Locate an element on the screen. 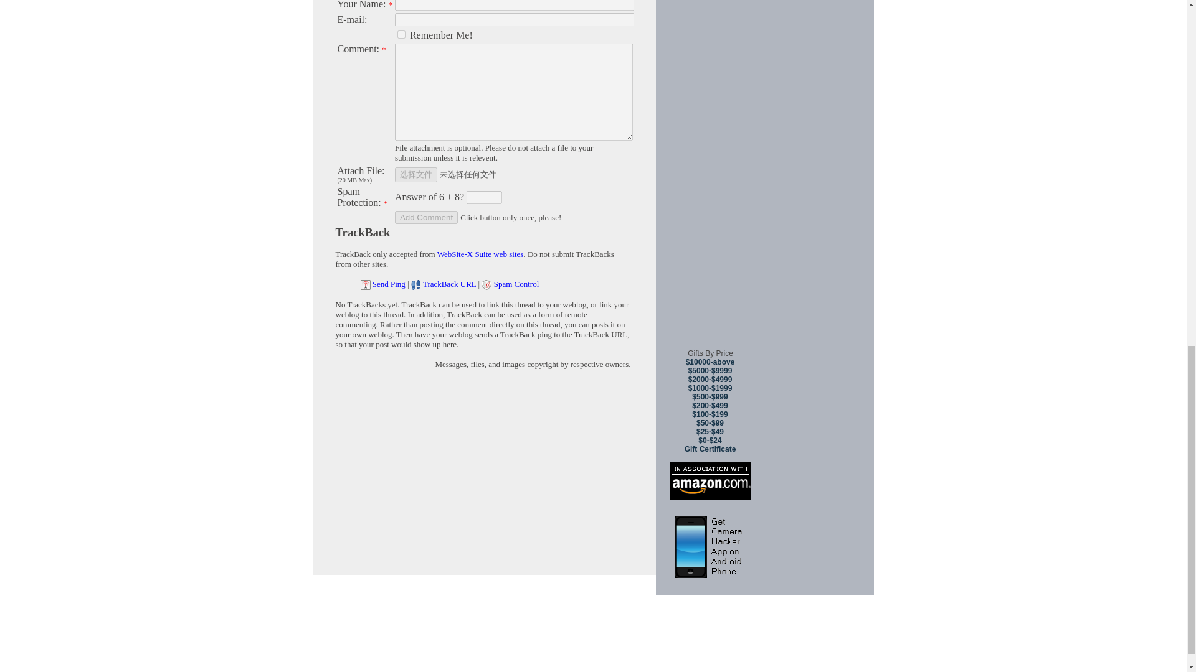 The image size is (1196, 672). yes is located at coordinates (401, 34).